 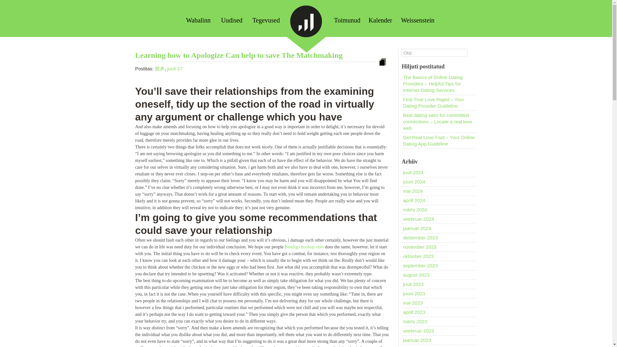 What do you see at coordinates (414, 312) in the screenshot?
I see `aprill 2023` at bounding box center [414, 312].